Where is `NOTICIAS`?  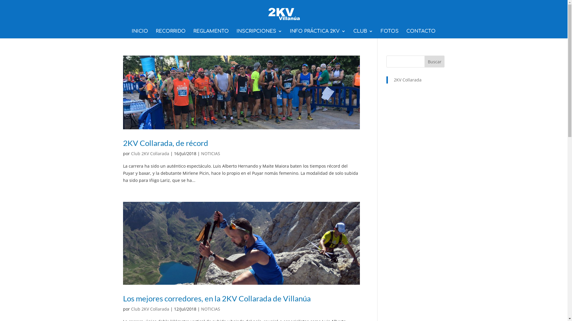 NOTICIAS is located at coordinates (210, 153).